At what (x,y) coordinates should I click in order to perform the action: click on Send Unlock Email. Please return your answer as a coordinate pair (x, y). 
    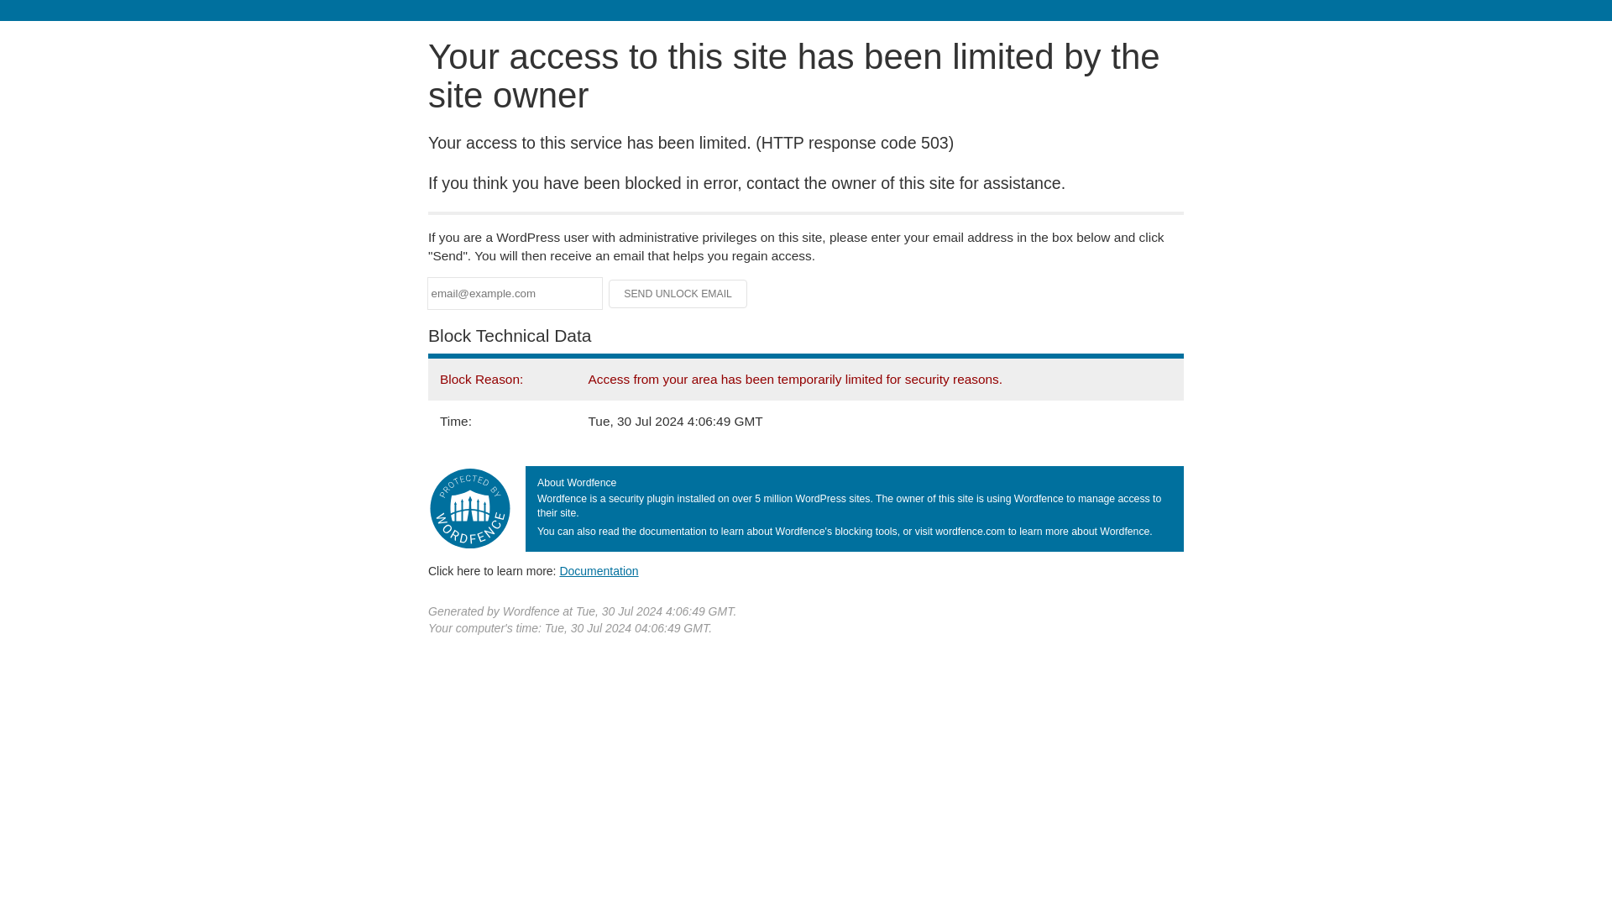
    Looking at the image, I should click on (678, 294).